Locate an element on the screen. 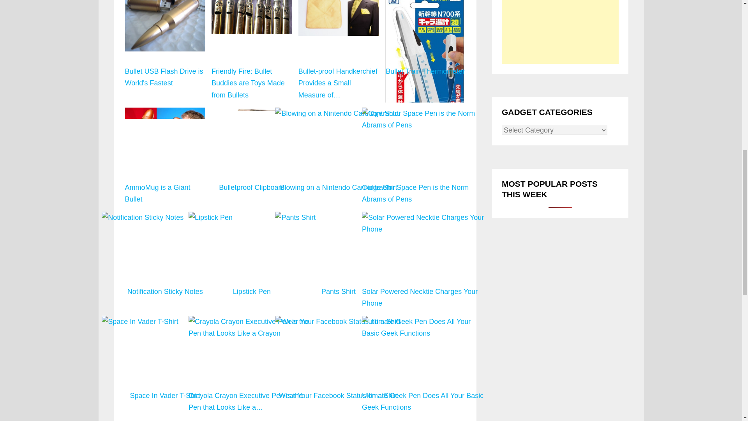 The width and height of the screenshot is (748, 421). Ultimate Geek Pen Does All Your Basic Geek Functions is located at coordinates (425, 364).